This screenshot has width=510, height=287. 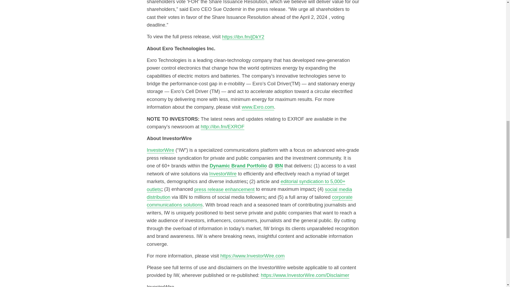 What do you see at coordinates (249, 193) in the screenshot?
I see `social media distribution` at bounding box center [249, 193].